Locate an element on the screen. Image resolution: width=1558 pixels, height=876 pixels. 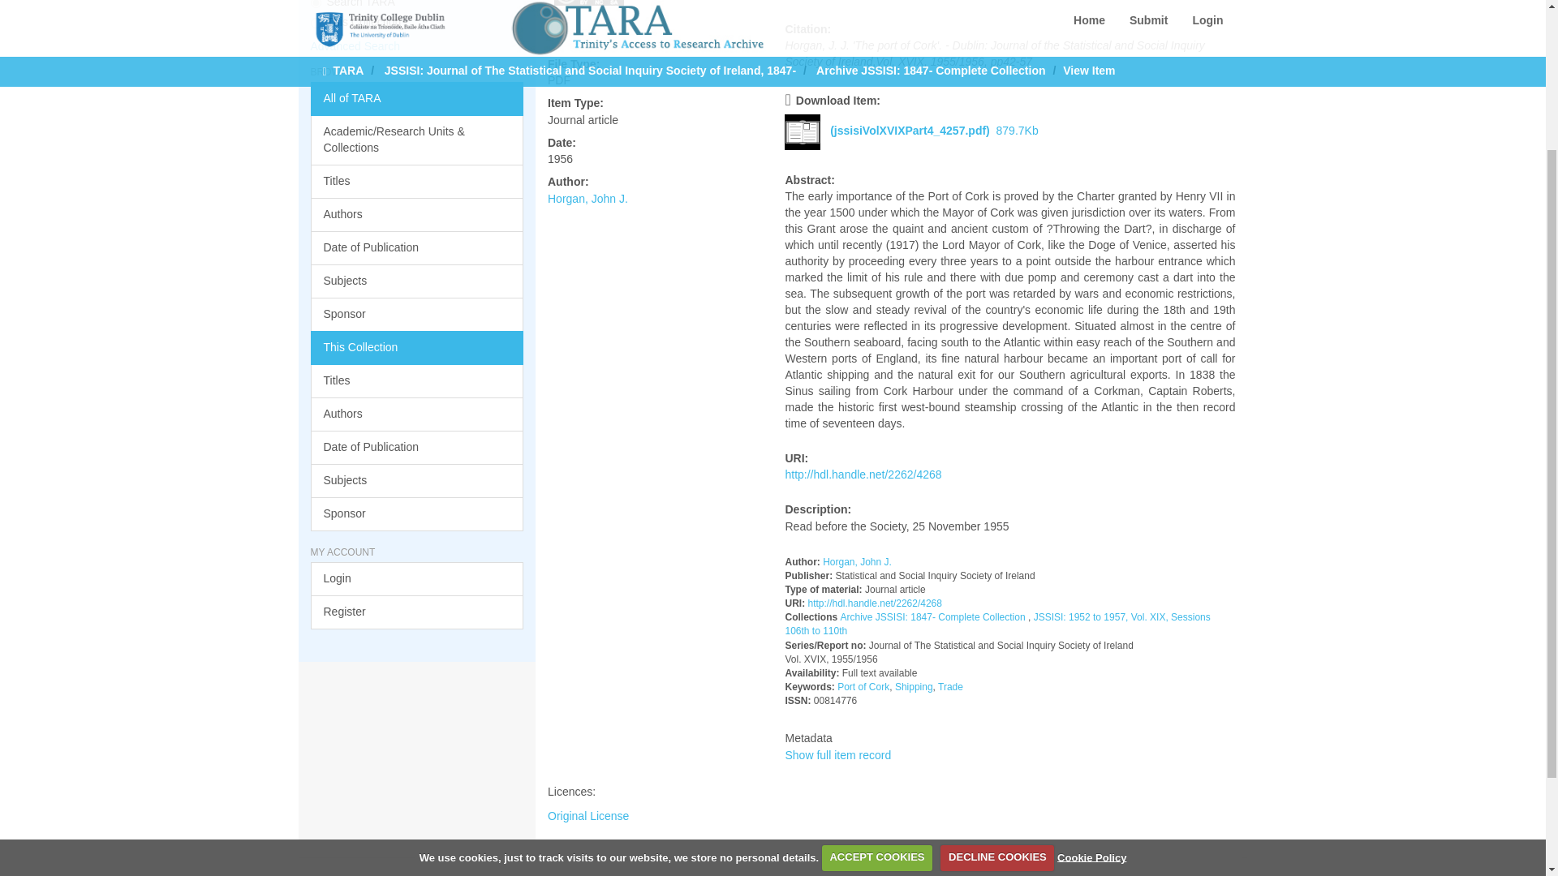
Login is located at coordinates (417, 579).